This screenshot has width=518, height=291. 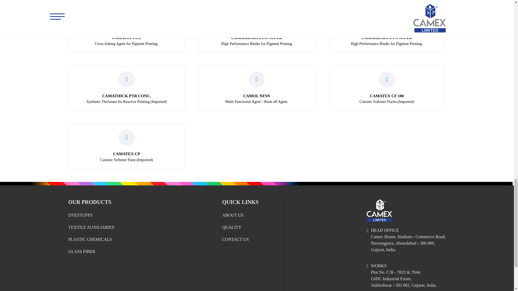 I want to click on GLASS FIBER, so click(x=94, y=240).